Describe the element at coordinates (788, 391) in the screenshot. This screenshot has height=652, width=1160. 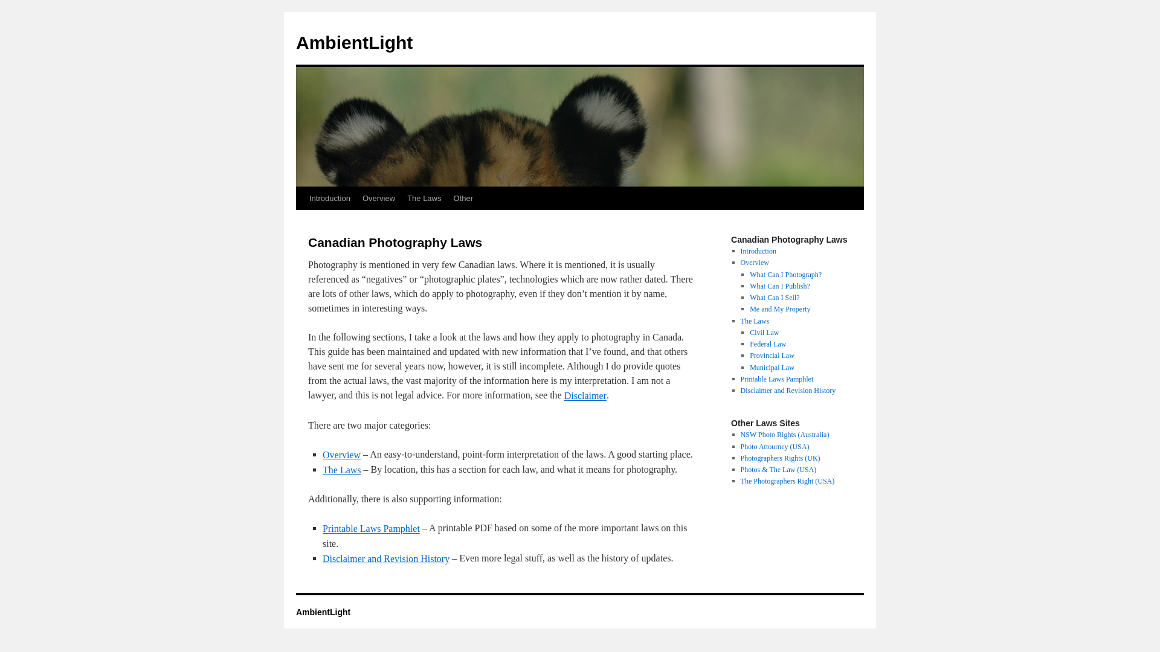
I see `Disclaimer and Revision History` at that location.